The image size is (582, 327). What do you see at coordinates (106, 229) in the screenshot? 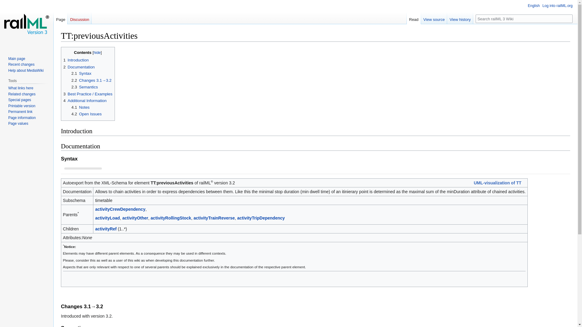
I see `TT:activityRef` at bounding box center [106, 229].